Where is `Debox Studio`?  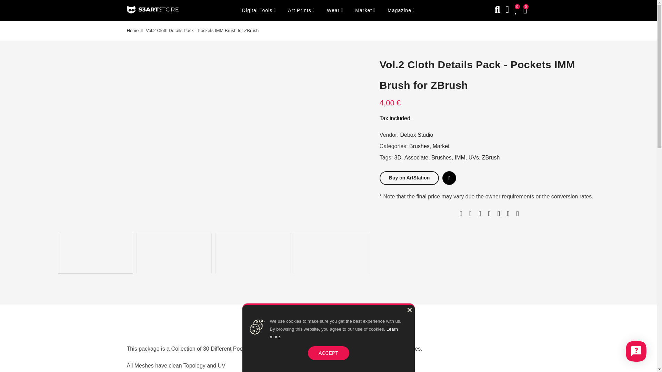
Debox Studio is located at coordinates (416, 135).